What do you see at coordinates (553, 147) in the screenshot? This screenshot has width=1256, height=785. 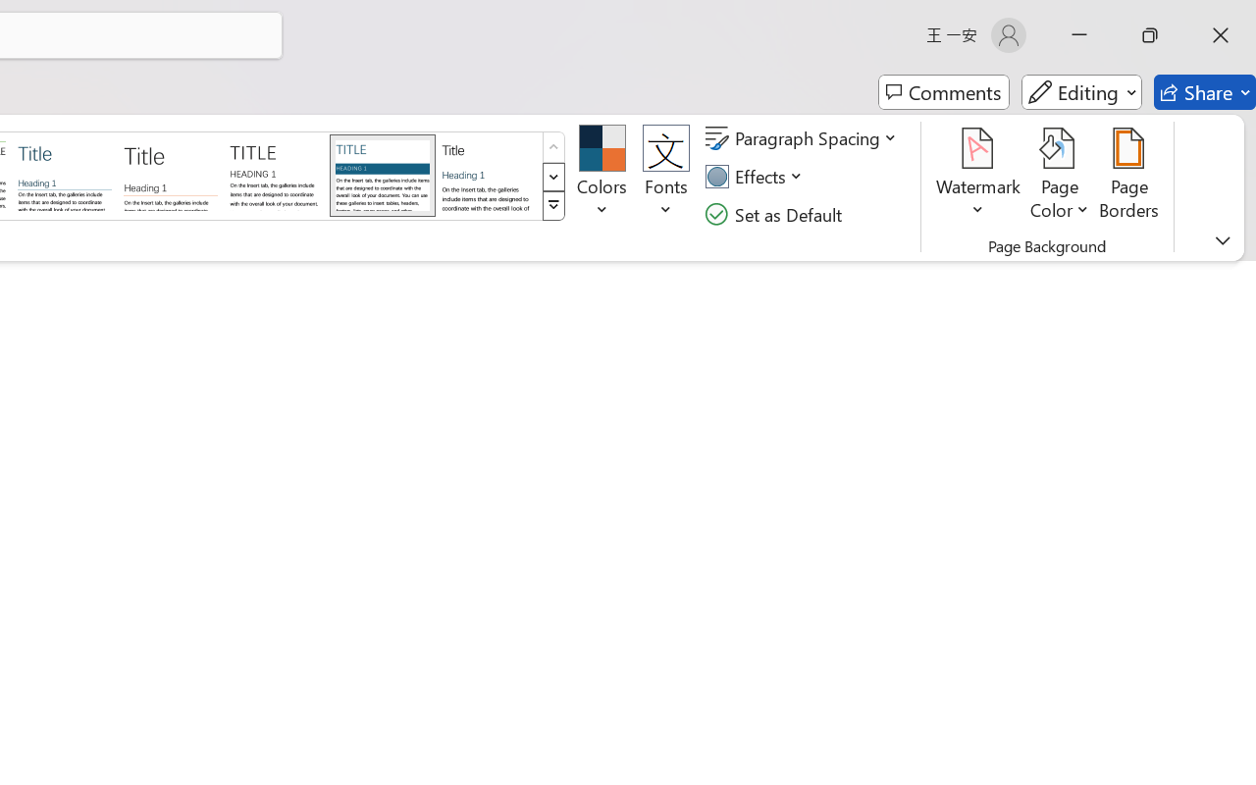 I see `Row up` at bounding box center [553, 147].